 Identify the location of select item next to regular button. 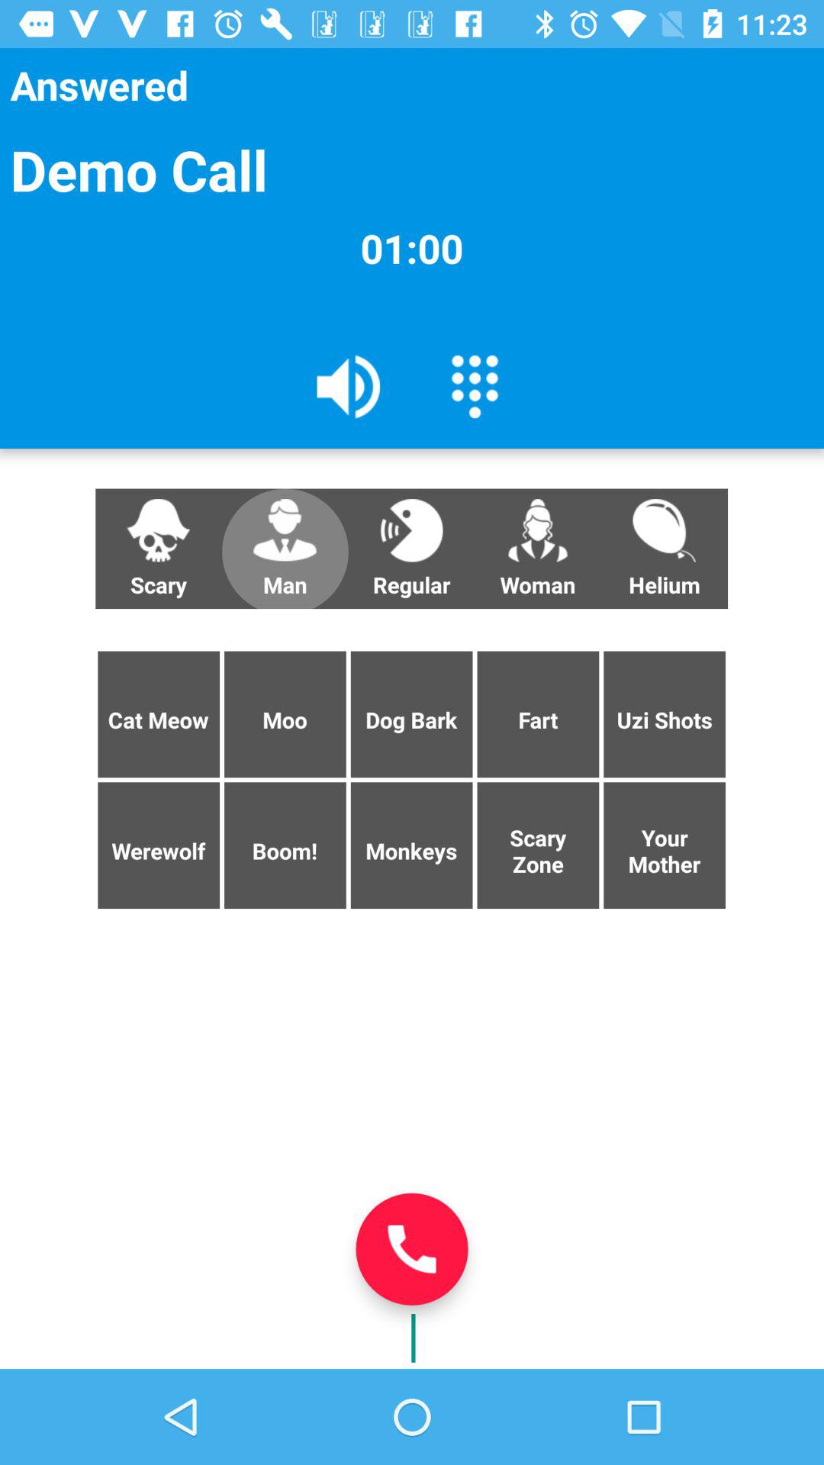
(285, 549).